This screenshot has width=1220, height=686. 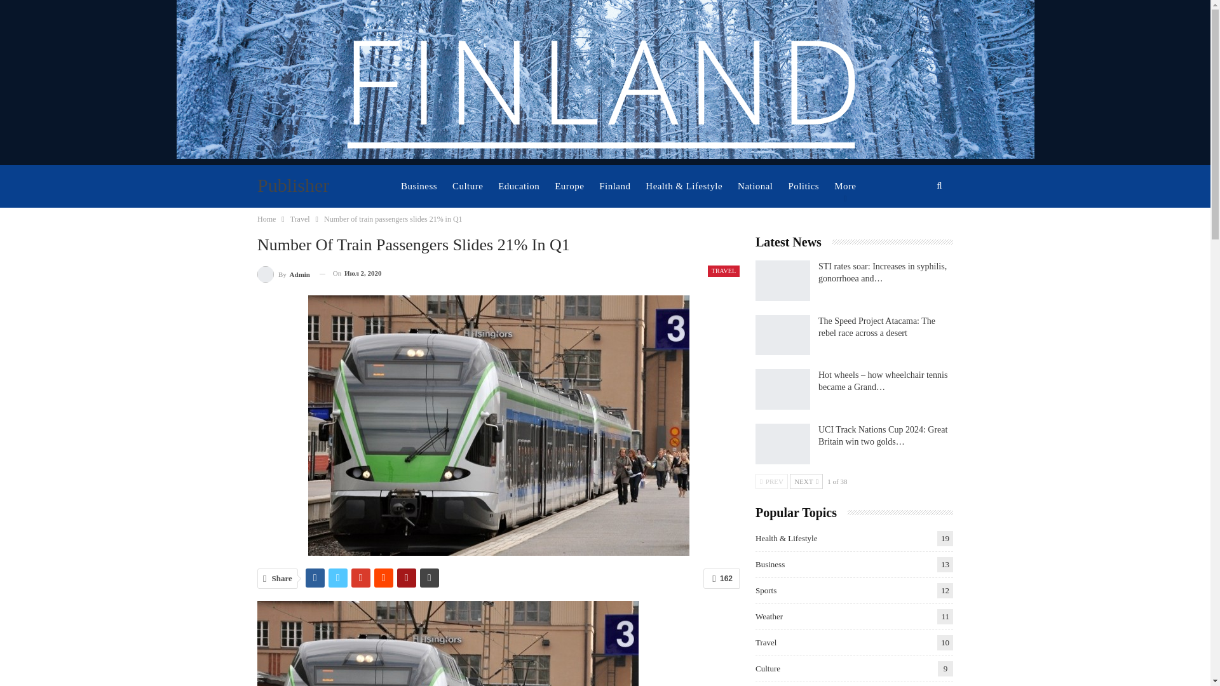 I want to click on Culture, so click(x=467, y=186).